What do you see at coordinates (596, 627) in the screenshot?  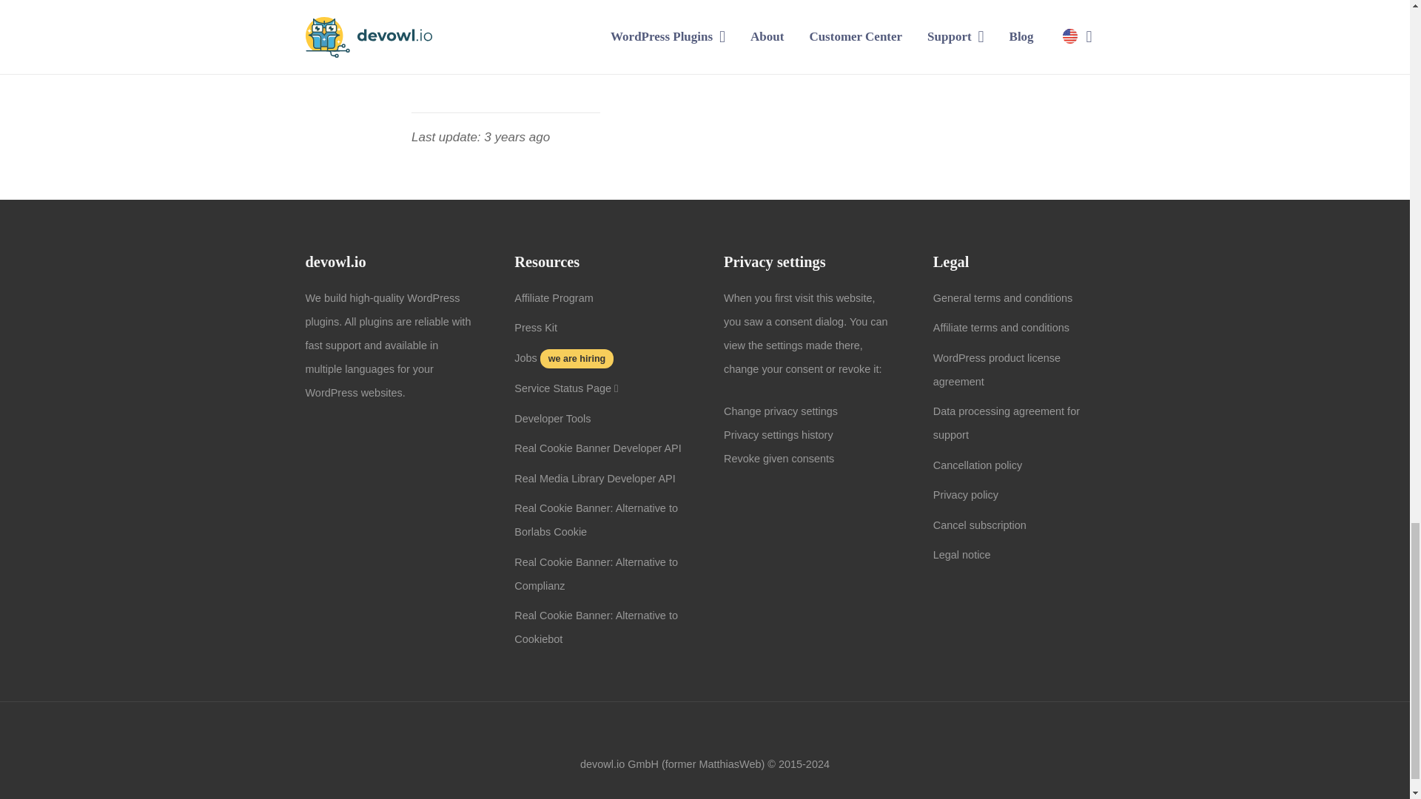 I see `Real Cookie Banner: Alternative to Cookiebot` at bounding box center [596, 627].